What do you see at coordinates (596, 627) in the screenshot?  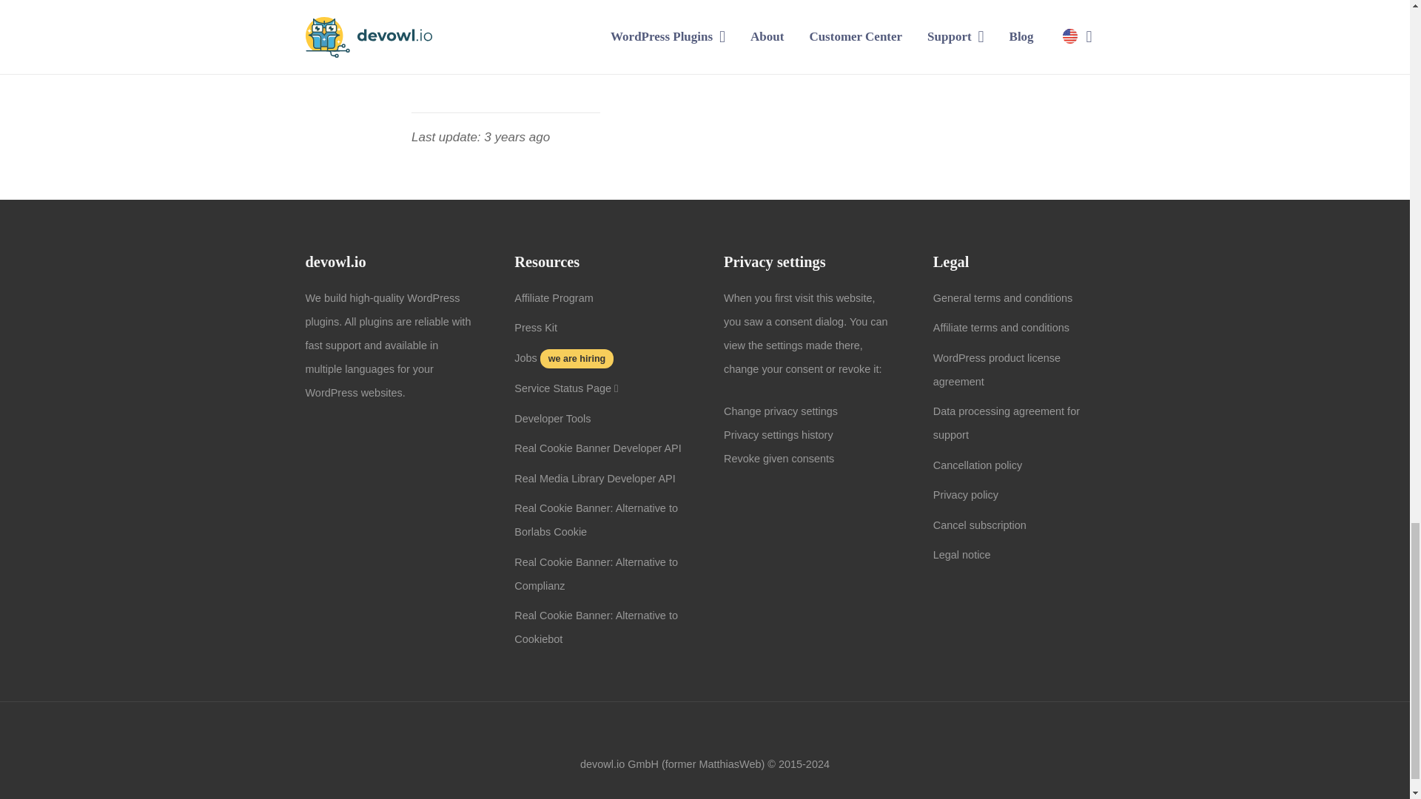 I see `Real Cookie Banner: Alternative to Cookiebot` at bounding box center [596, 627].